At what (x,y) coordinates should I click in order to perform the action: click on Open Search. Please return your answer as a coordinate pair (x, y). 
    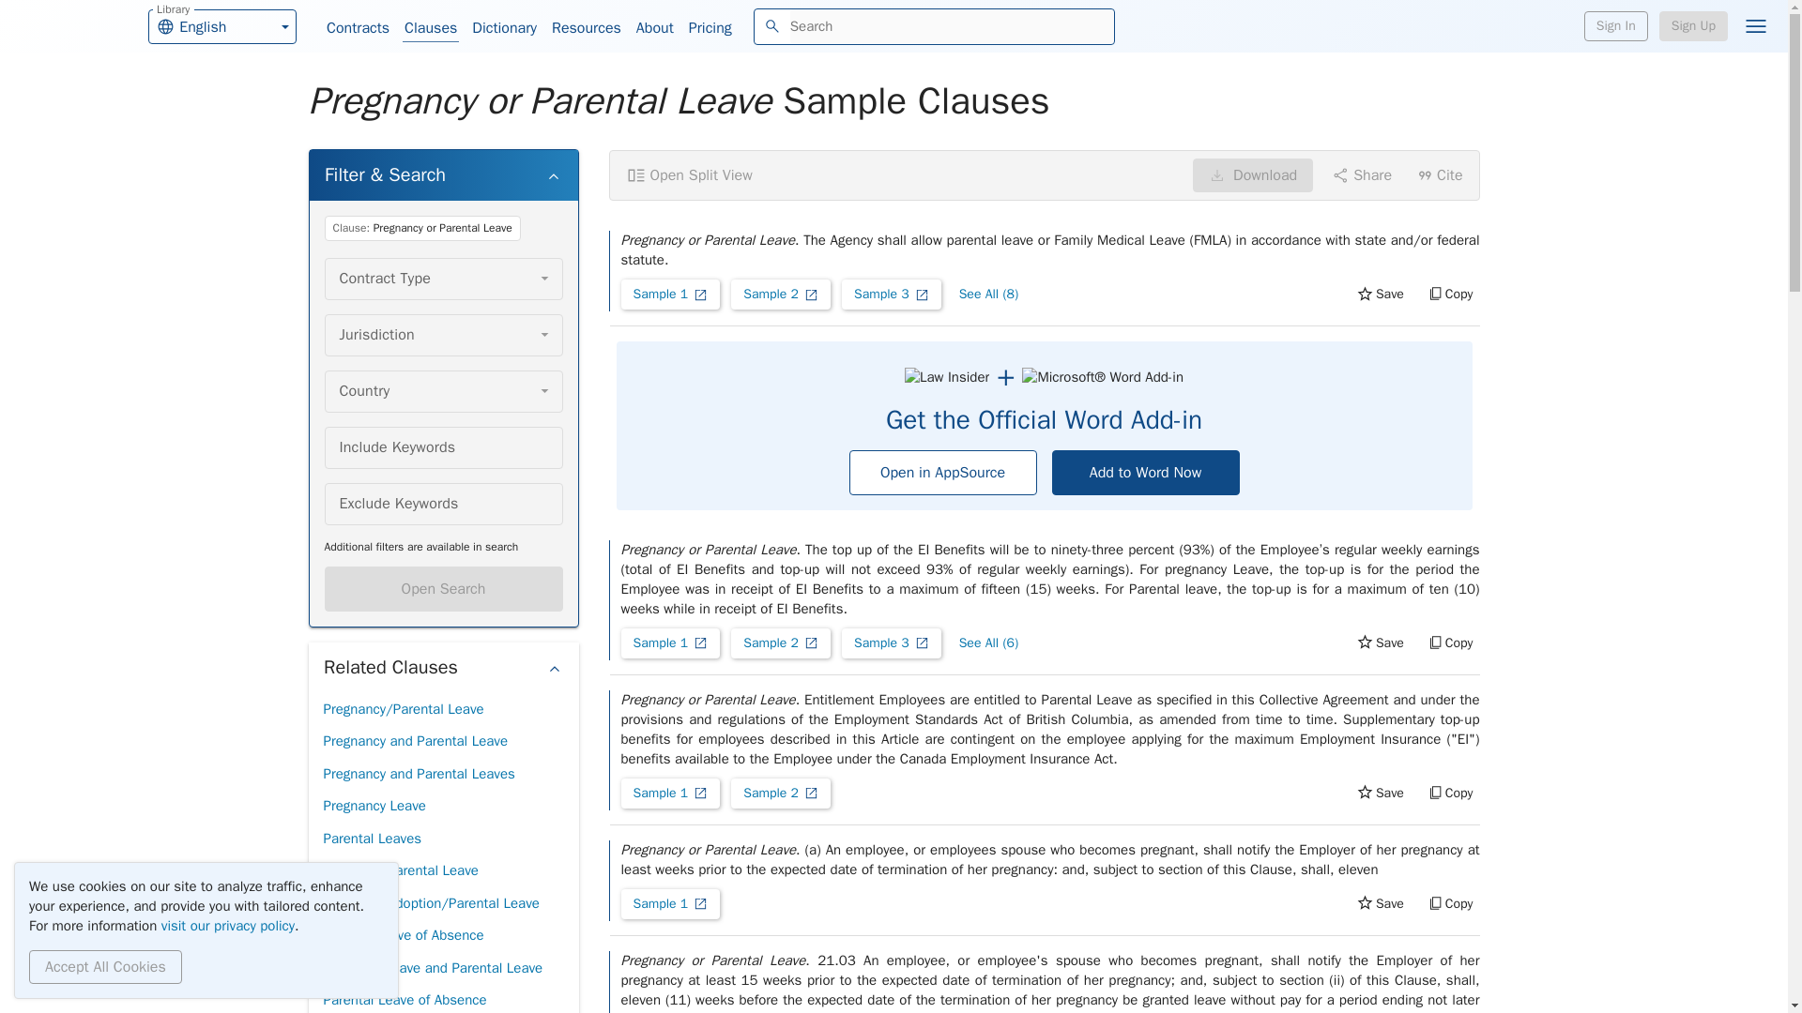
    Looking at the image, I should click on (443, 589).